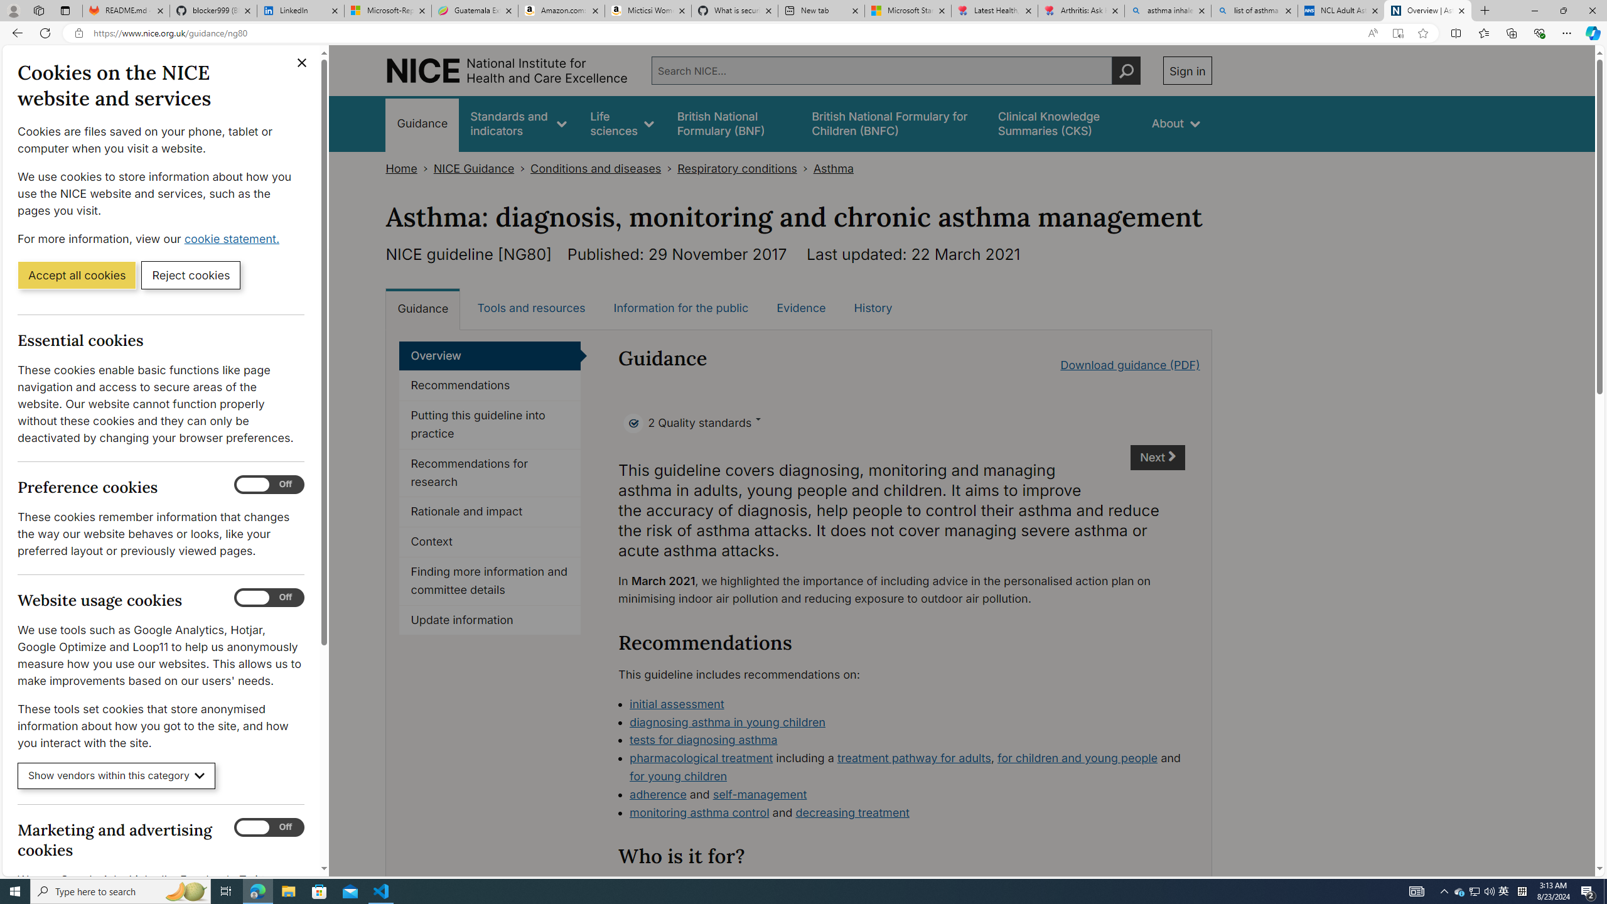 The height and width of the screenshot is (904, 1607). Describe the element at coordinates (873, 308) in the screenshot. I see `History` at that location.